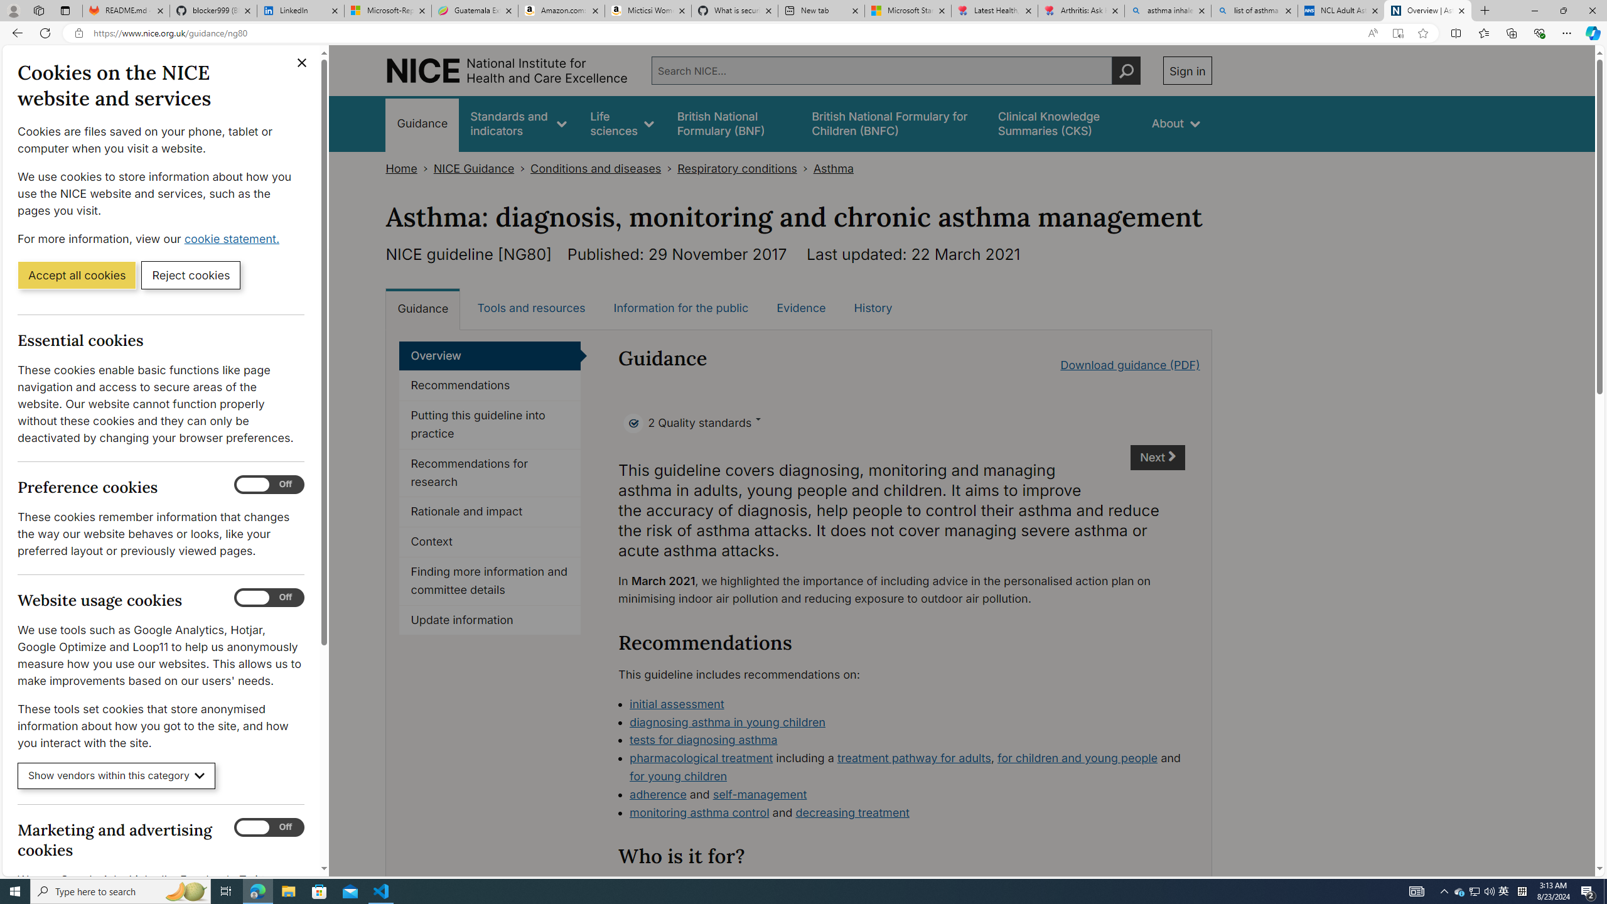 The height and width of the screenshot is (904, 1607). Describe the element at coordinates (873, 308) in the screenshot. I see `History` at that location.